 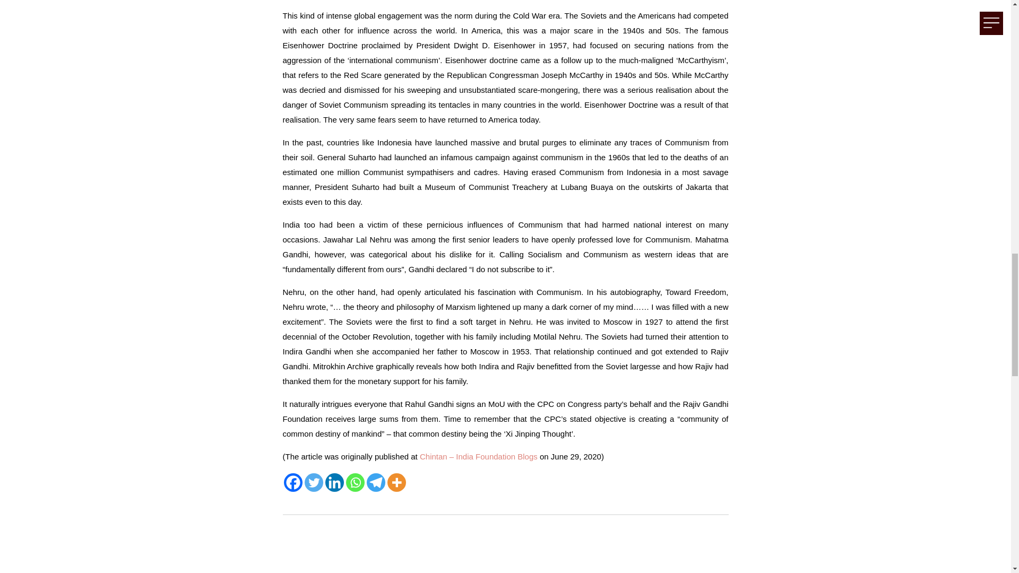 What do you see at coordinates (375, 482) in the screenshot?
I see `Telegram` at bounding box center [375, 482].